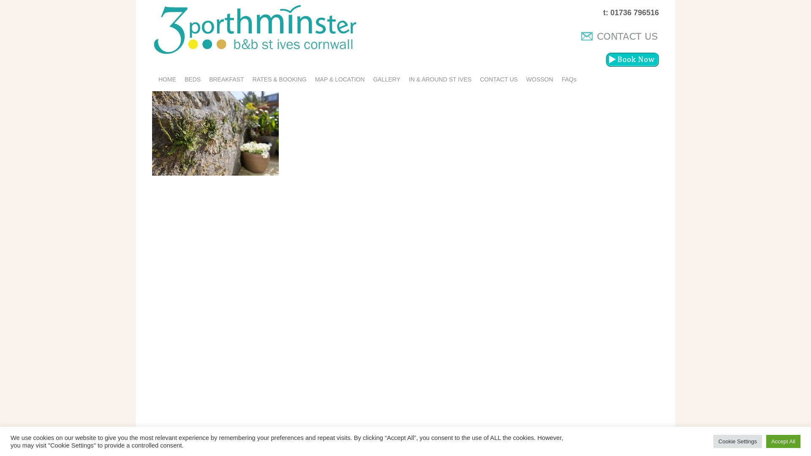  What do you see at coordinates (226, 79) in the screenshot?
I see `BREAKFAST` at bounding box center [226, 79].